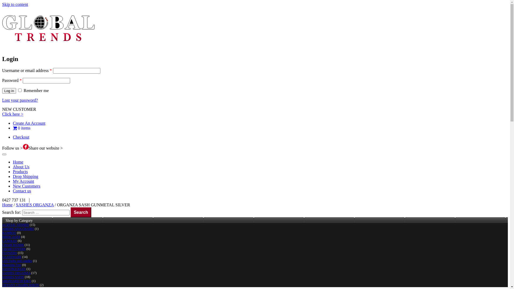  What do you see at coordinates (20, 172) in the screenshot?
I see `Products` at bounding box center [20, 172].